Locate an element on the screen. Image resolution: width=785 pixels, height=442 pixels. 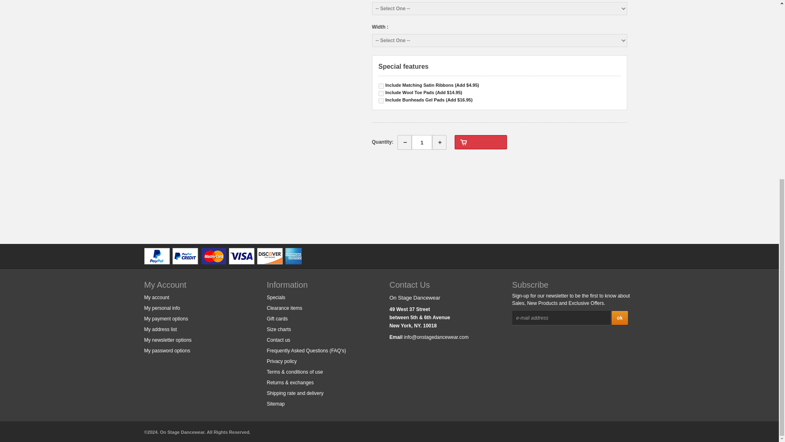
My payment options is located at coordinates (165, 319).